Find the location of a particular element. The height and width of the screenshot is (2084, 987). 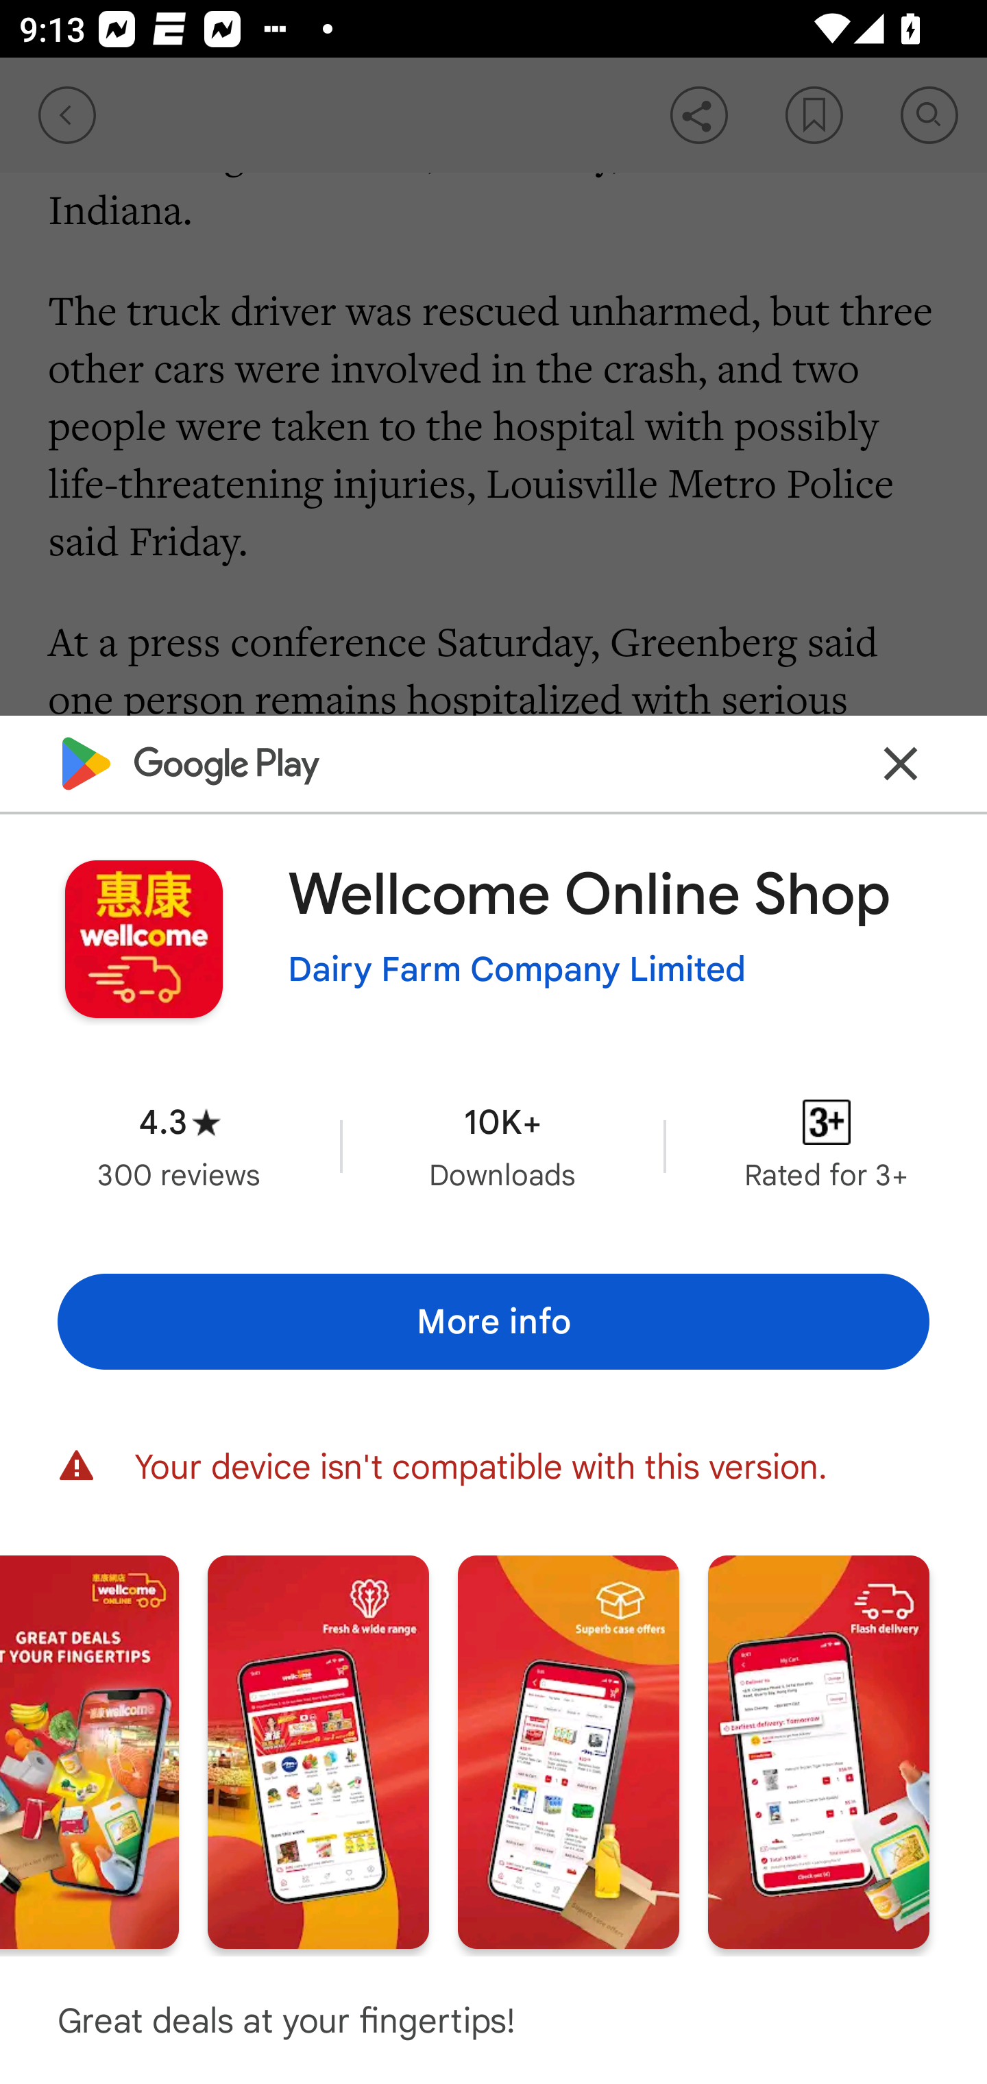

Screenshot "2" of "4" is located at coordinates (318, 1751).